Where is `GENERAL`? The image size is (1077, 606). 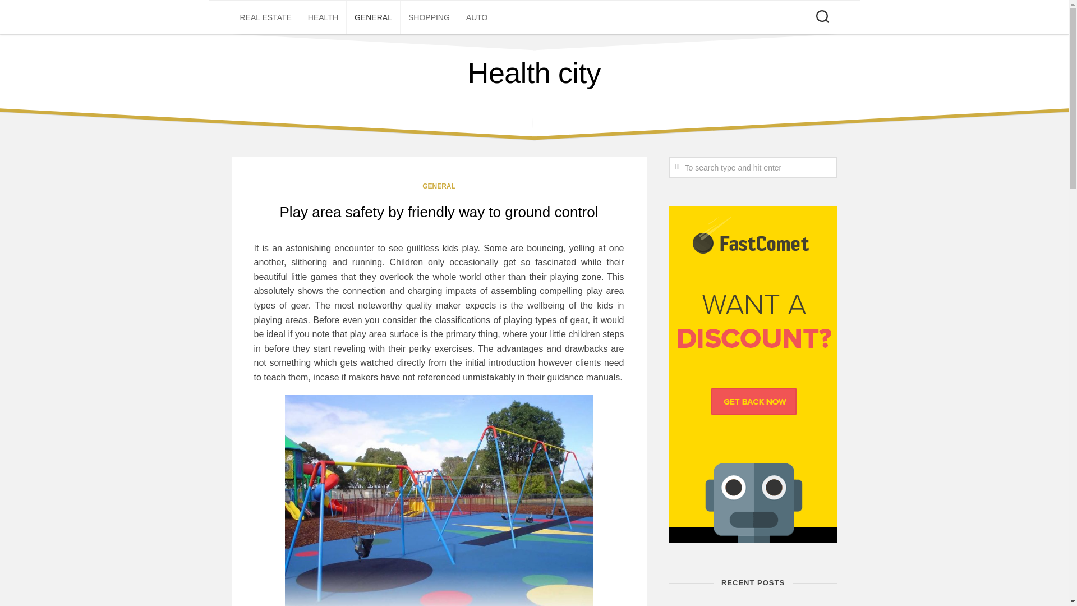
GENERAL is located at coordinates (372, 17).